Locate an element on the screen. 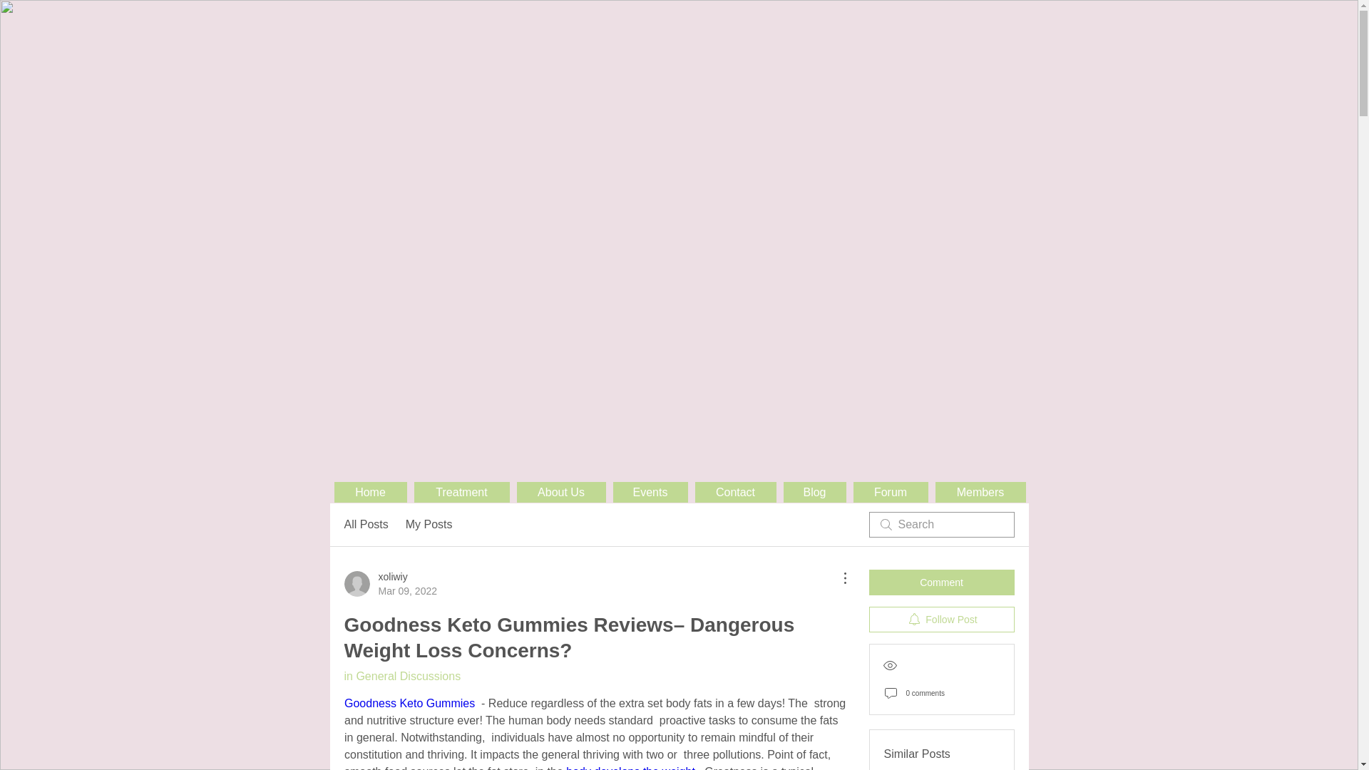 This screenshot has height=770, width=1369. Members is located at coordinates (980, 492).